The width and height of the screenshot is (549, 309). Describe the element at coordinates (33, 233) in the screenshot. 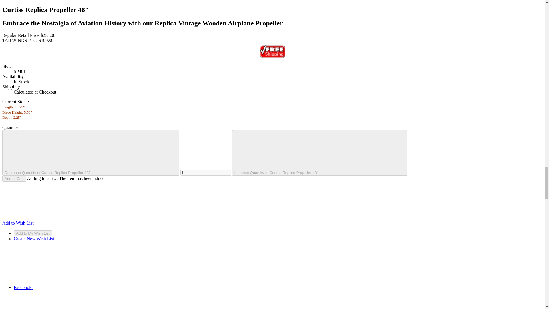

I see `Add to My Wish List` at that location.